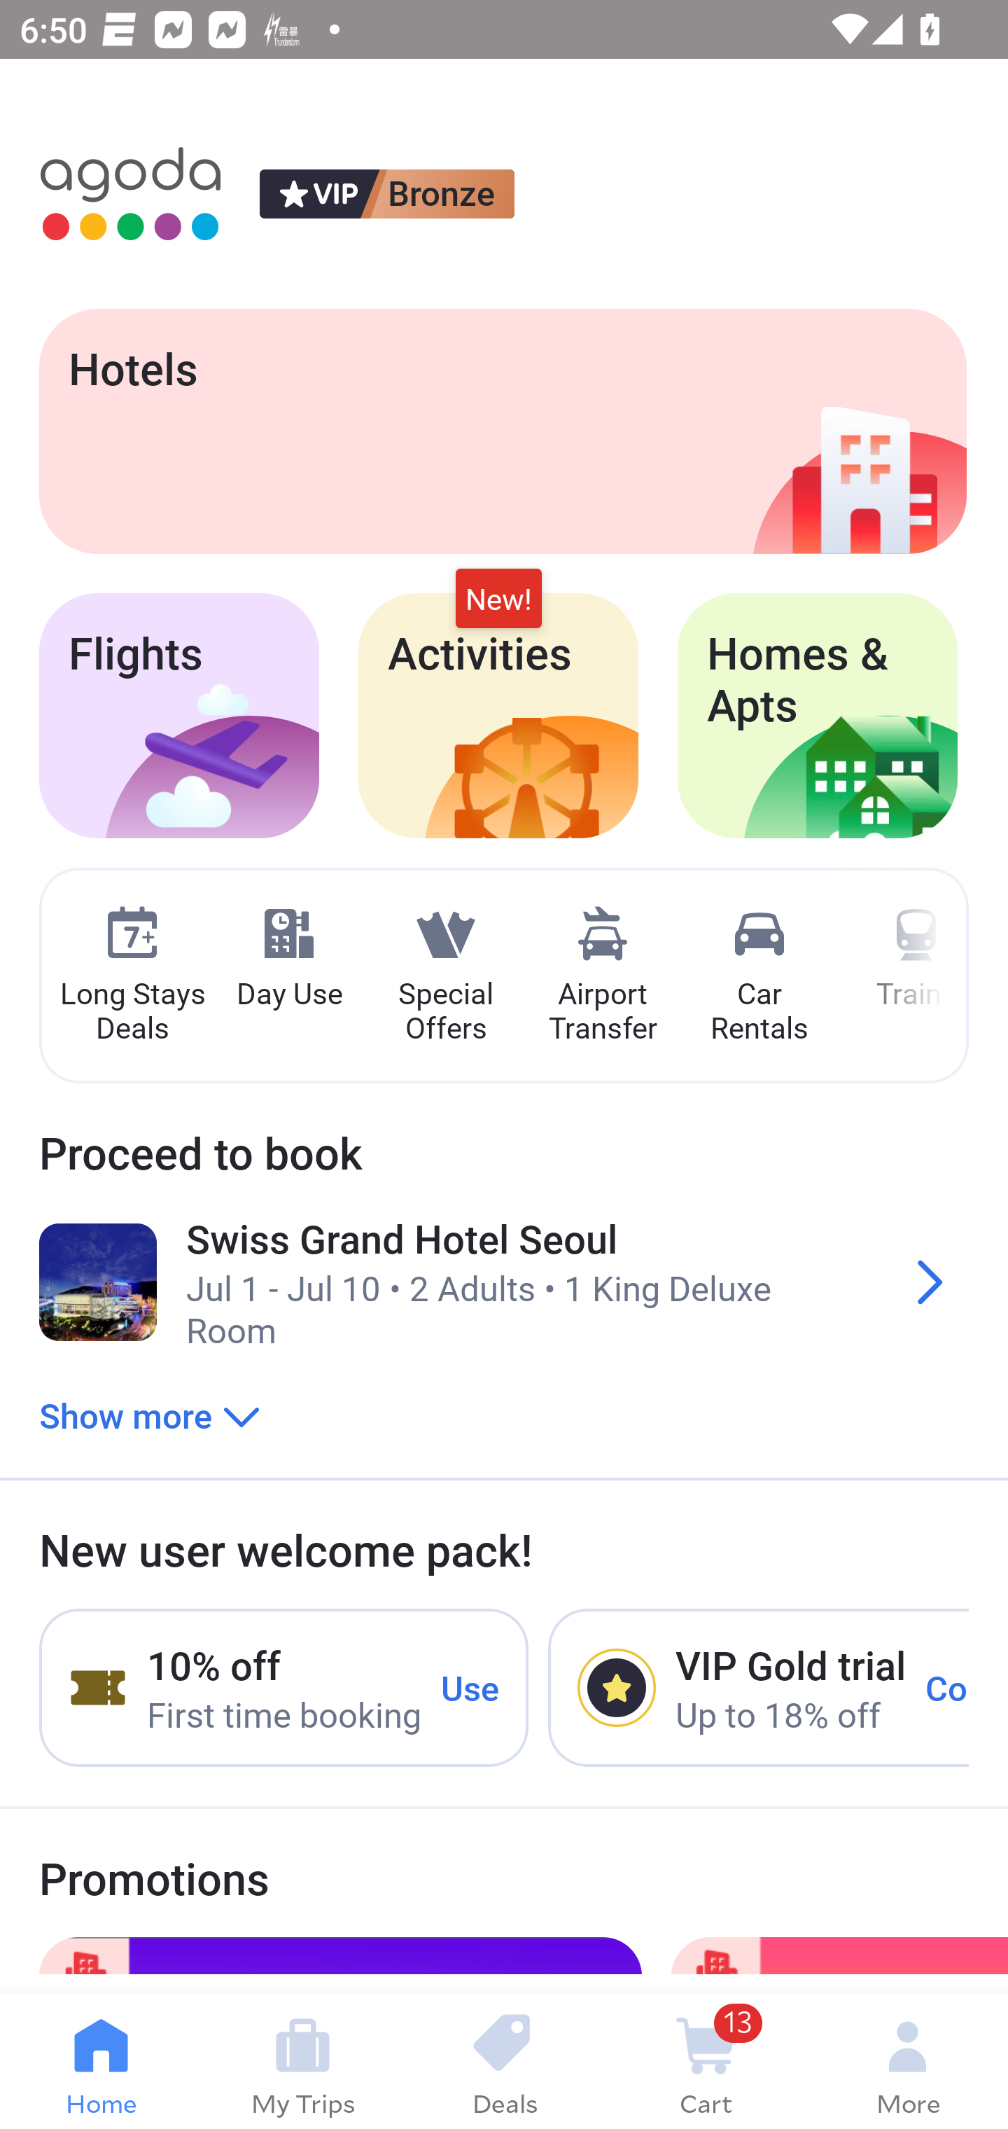 The width and height of the screenshot is (1008, 2129). I want to click on Use, so click(470, 1686).